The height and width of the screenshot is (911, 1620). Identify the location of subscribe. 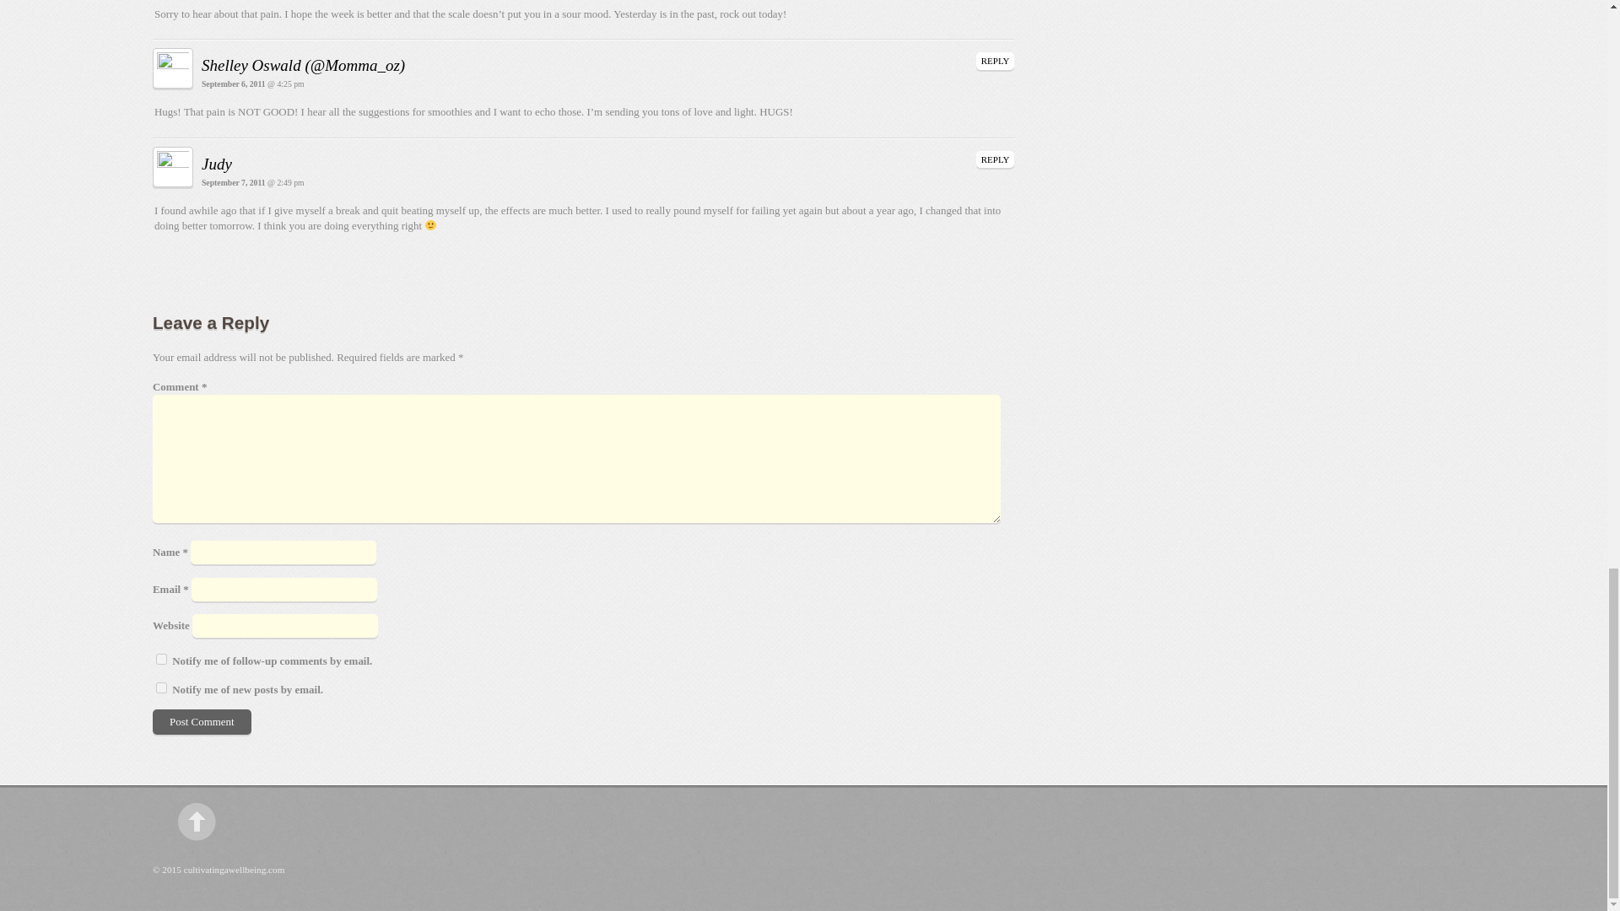
(160, 687).